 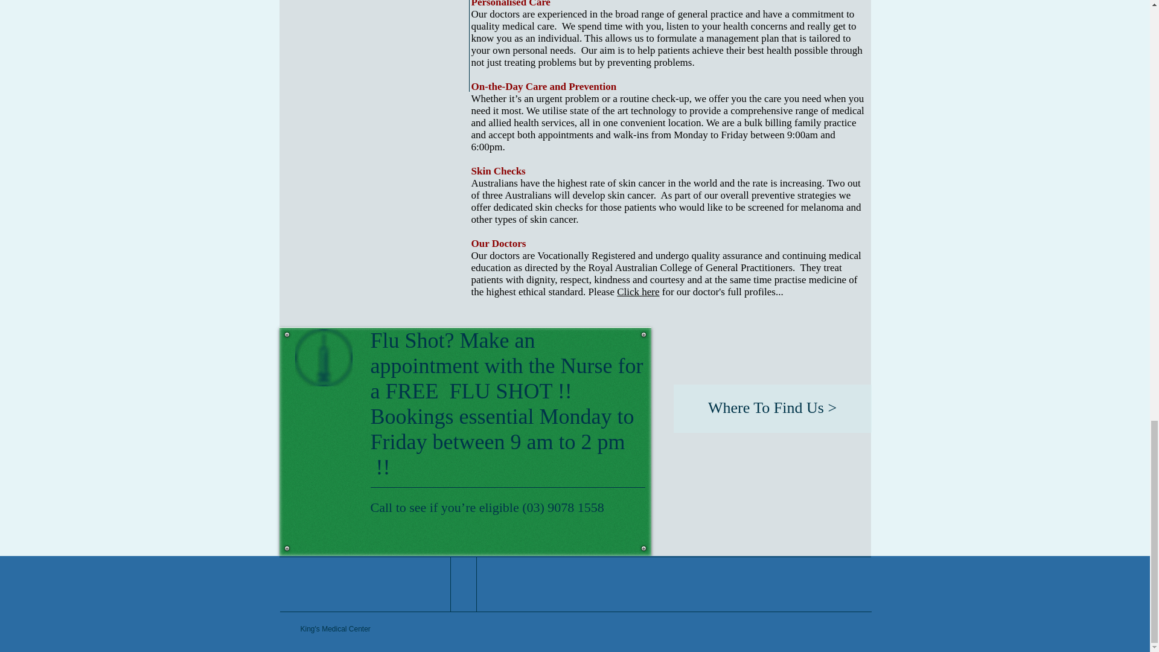 I want to click on Google Maps, so click(x=757, y=397).